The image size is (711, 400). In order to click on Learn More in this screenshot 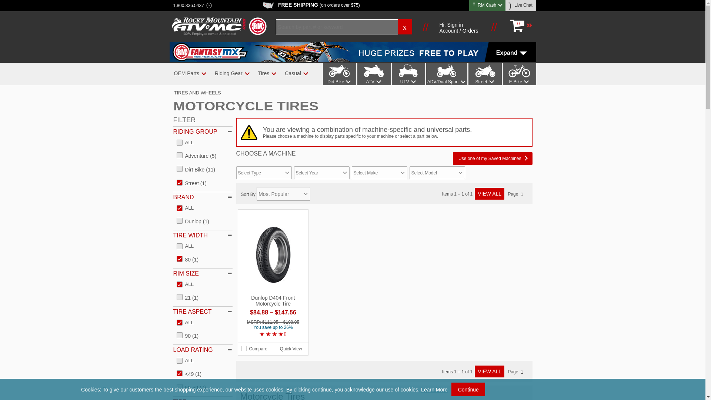, I will do `click(434, 390)`.